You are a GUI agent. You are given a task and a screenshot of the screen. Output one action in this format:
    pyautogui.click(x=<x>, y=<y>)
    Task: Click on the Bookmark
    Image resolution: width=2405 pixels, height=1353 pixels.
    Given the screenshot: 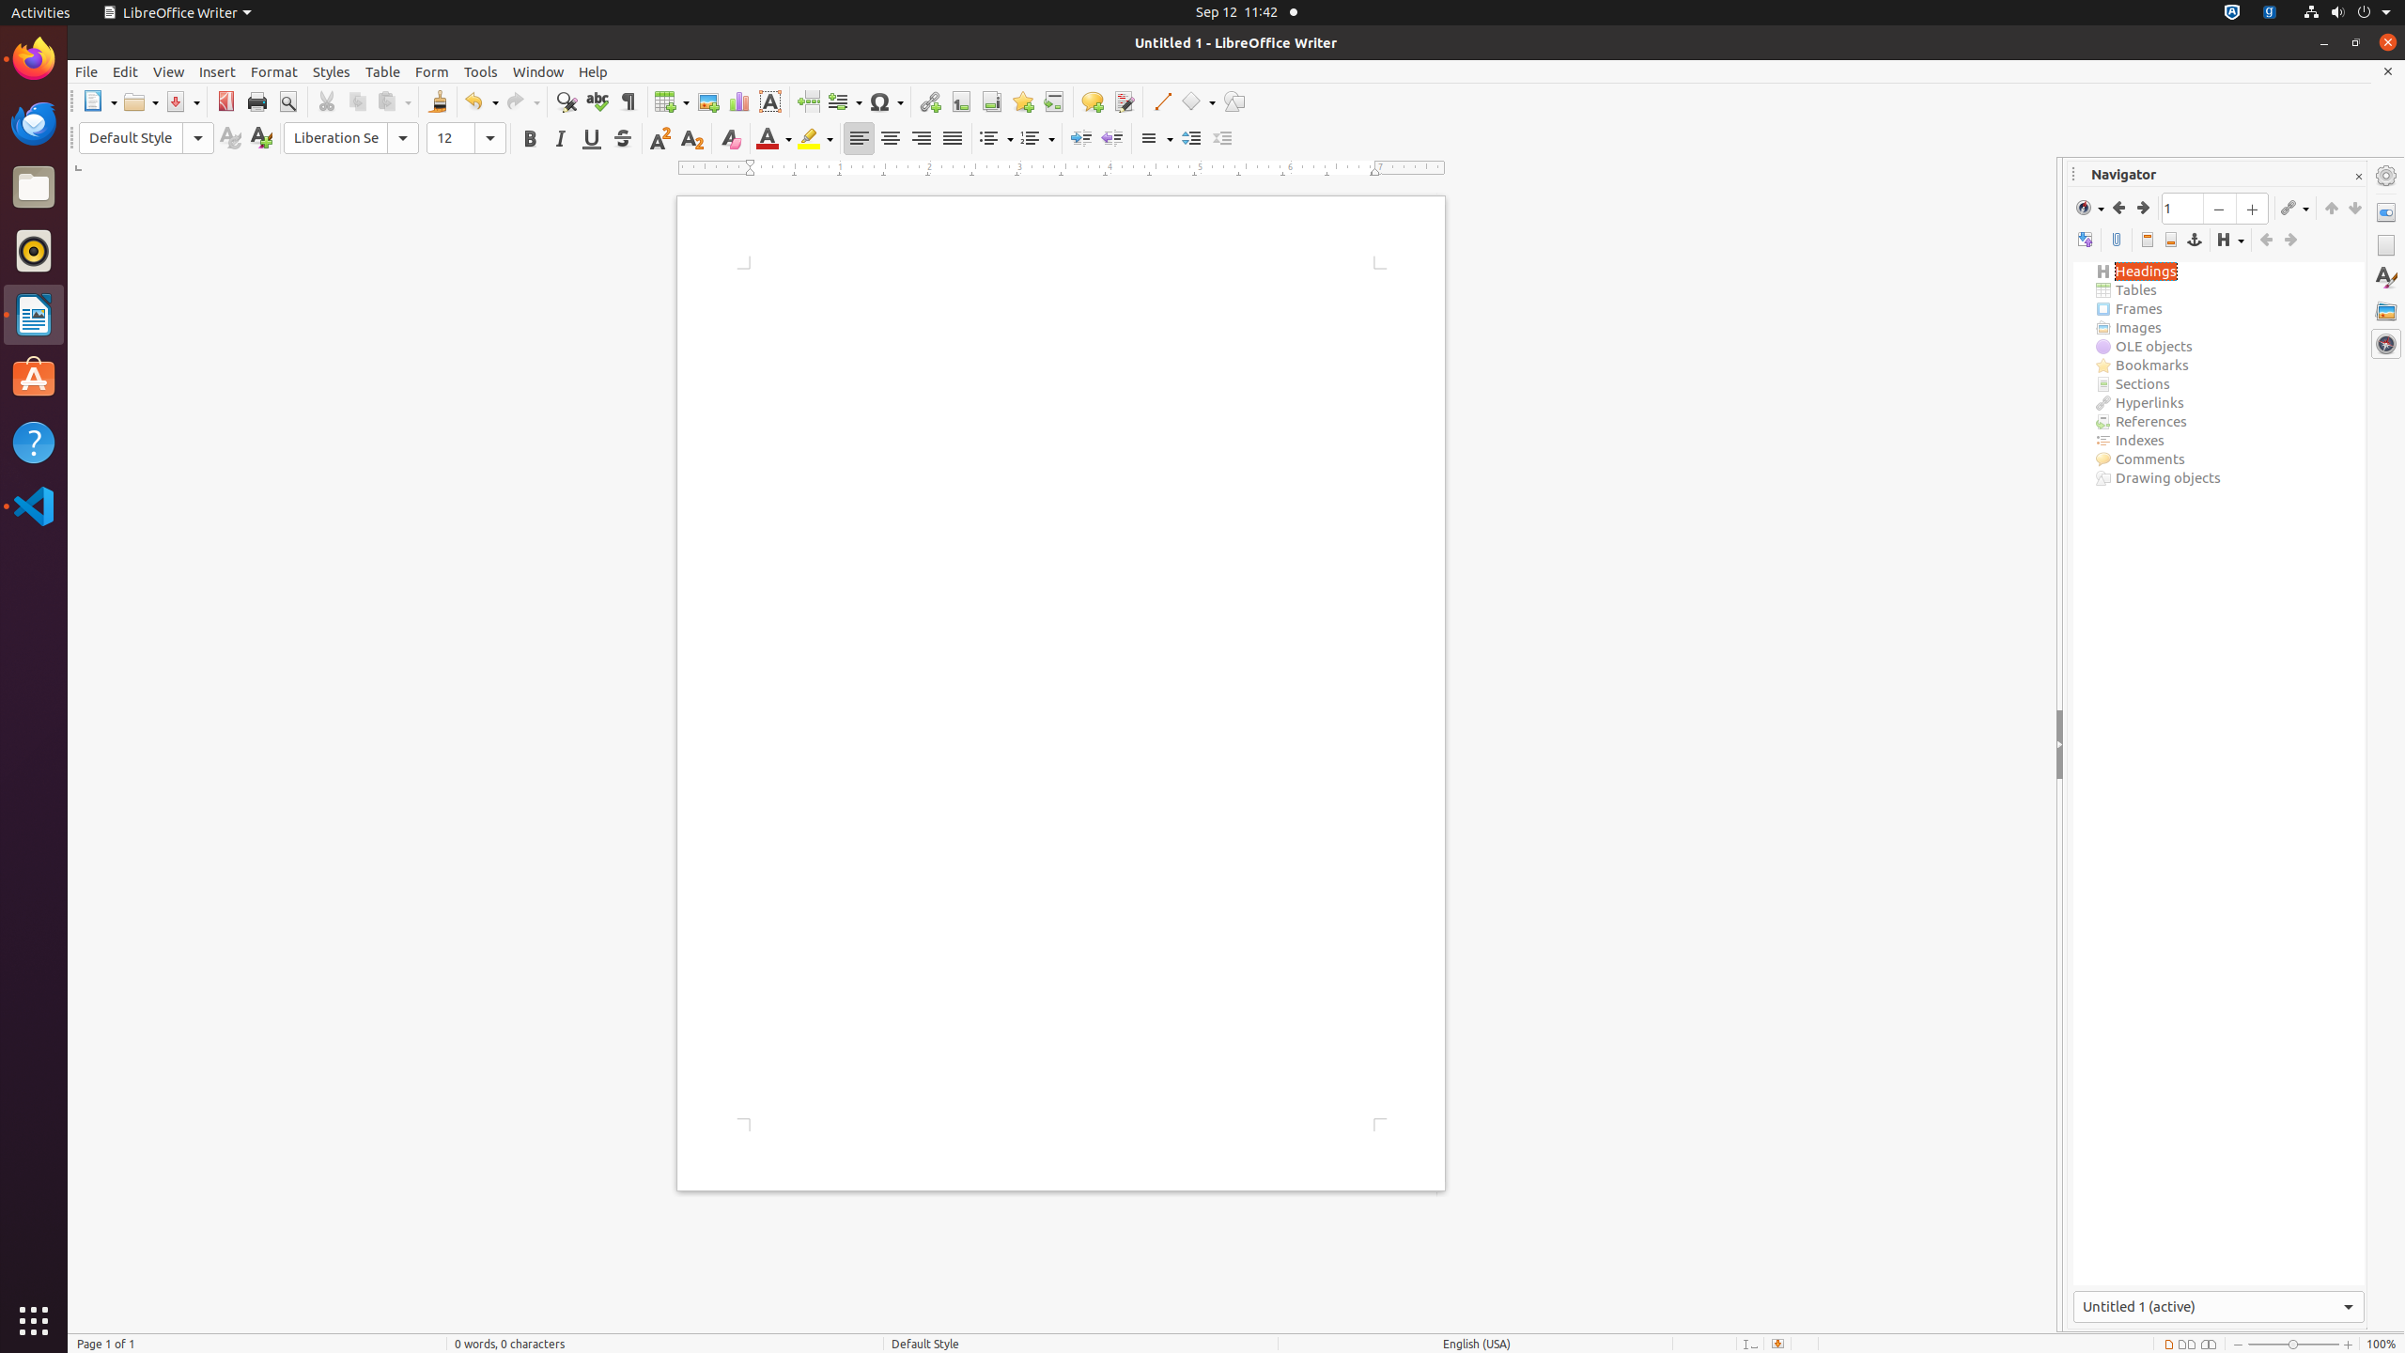 What is the action you would take?
    pyautogui.click(x=1022, y=101)
    